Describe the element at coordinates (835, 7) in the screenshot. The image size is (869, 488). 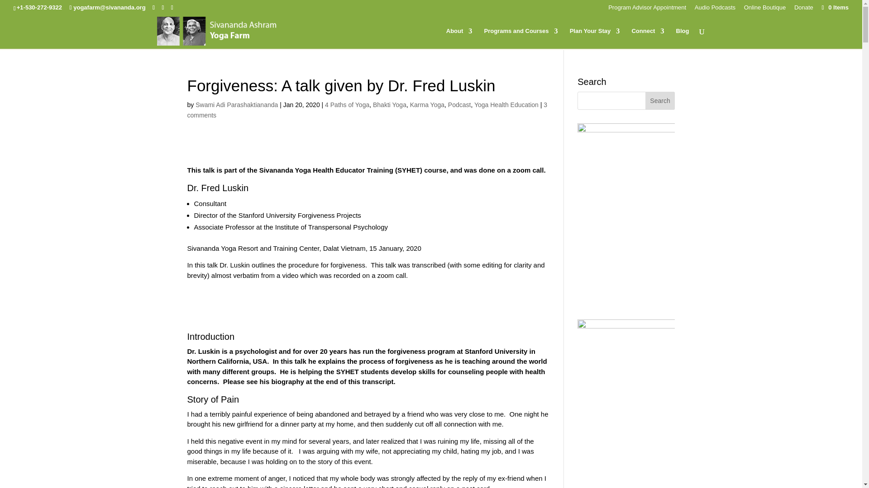
I see `0 Items` at that location.